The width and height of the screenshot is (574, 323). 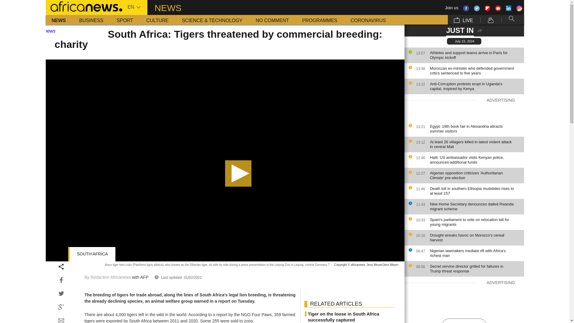 I want to click on No Comment, so click(x=272, y=20).